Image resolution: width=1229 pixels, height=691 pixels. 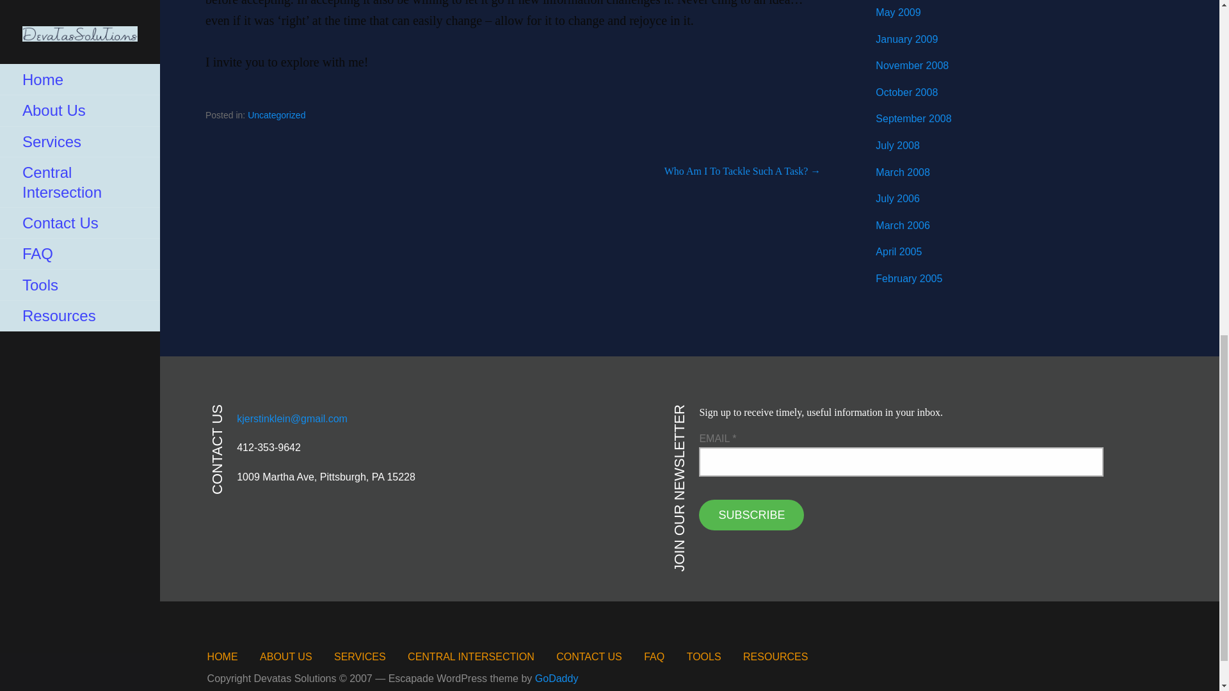 What do you see at coordinates (897, 198) in the screenshot?
I see `July 2006` at bounding box center [897, 198].